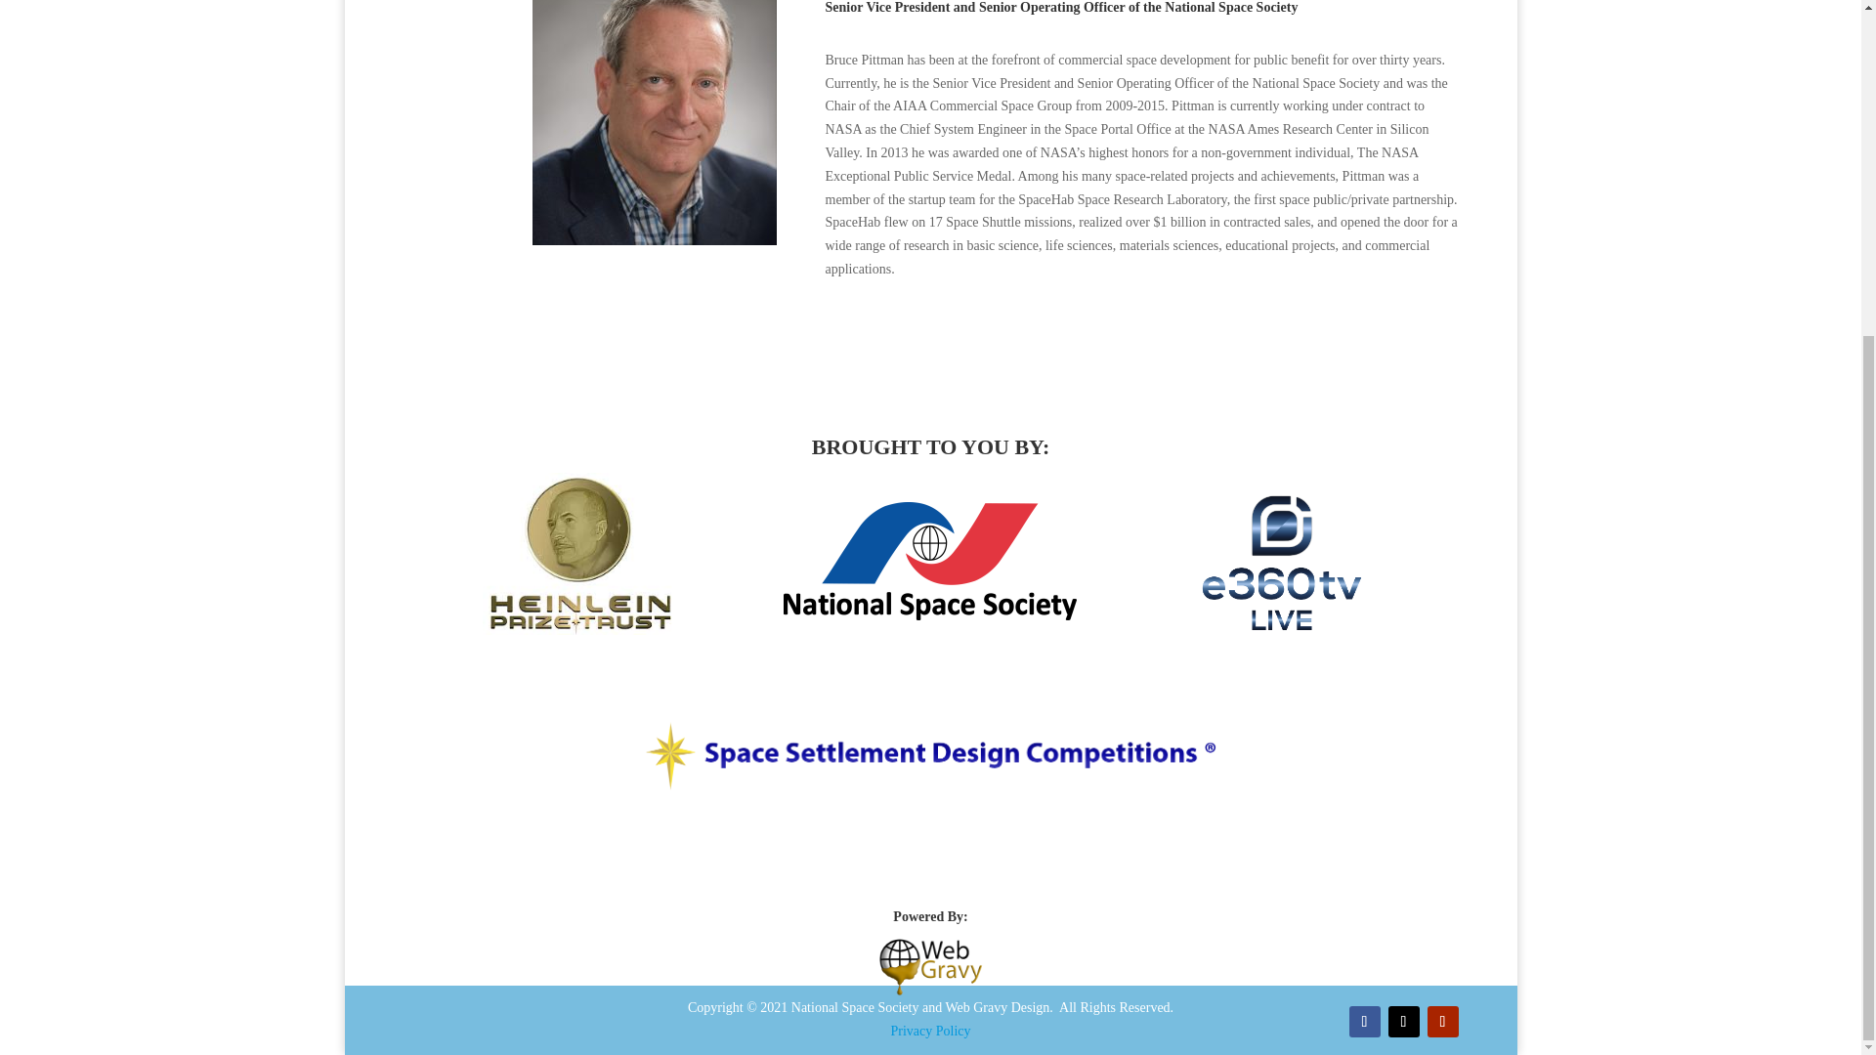 The height and width of the screenshot is (1055, 1876). Describe the element at coordinates (930, 964) in the screenshot. I see `Web Gravy Design` at that location.